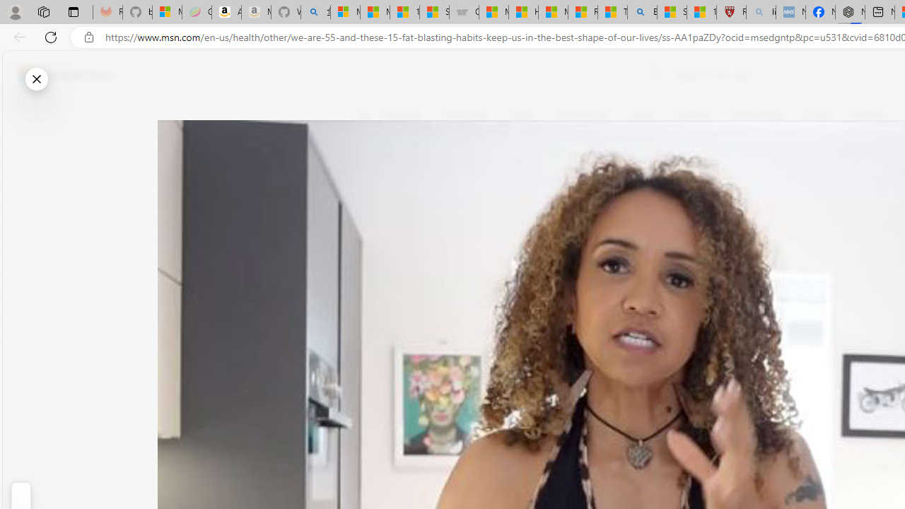 Image resolution: width=905 pixels, height=509 pixels. I want to click on Follow, so click(643, 182).